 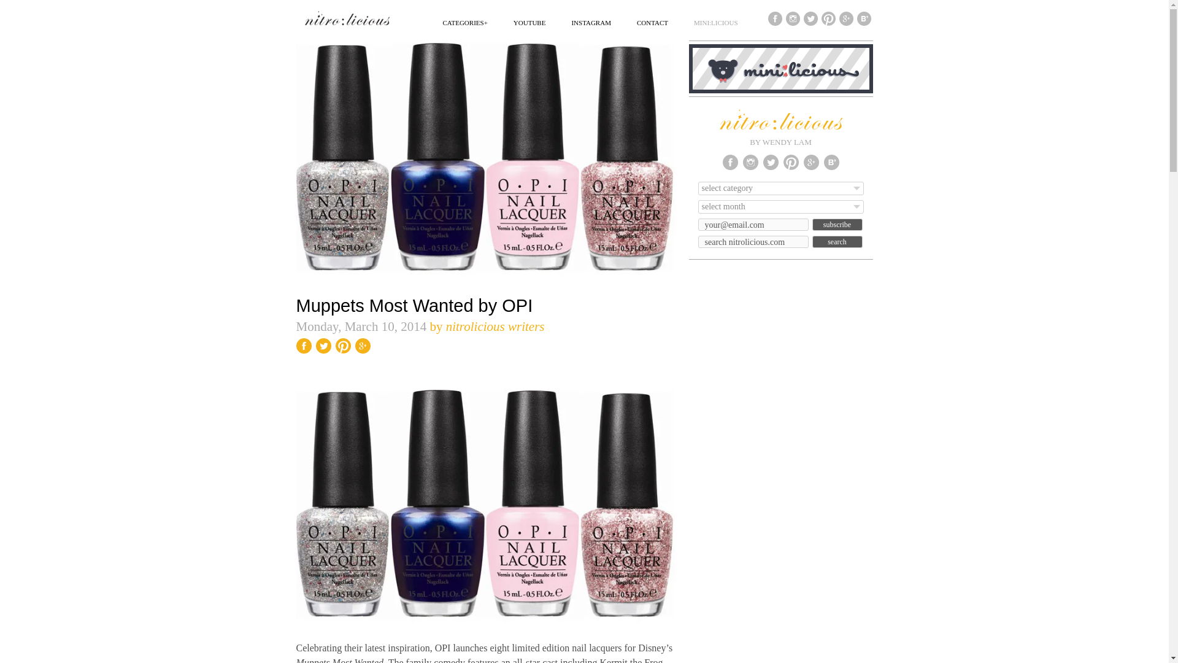 I want to click on nitrolicious writers, so click(x=495, y=327).